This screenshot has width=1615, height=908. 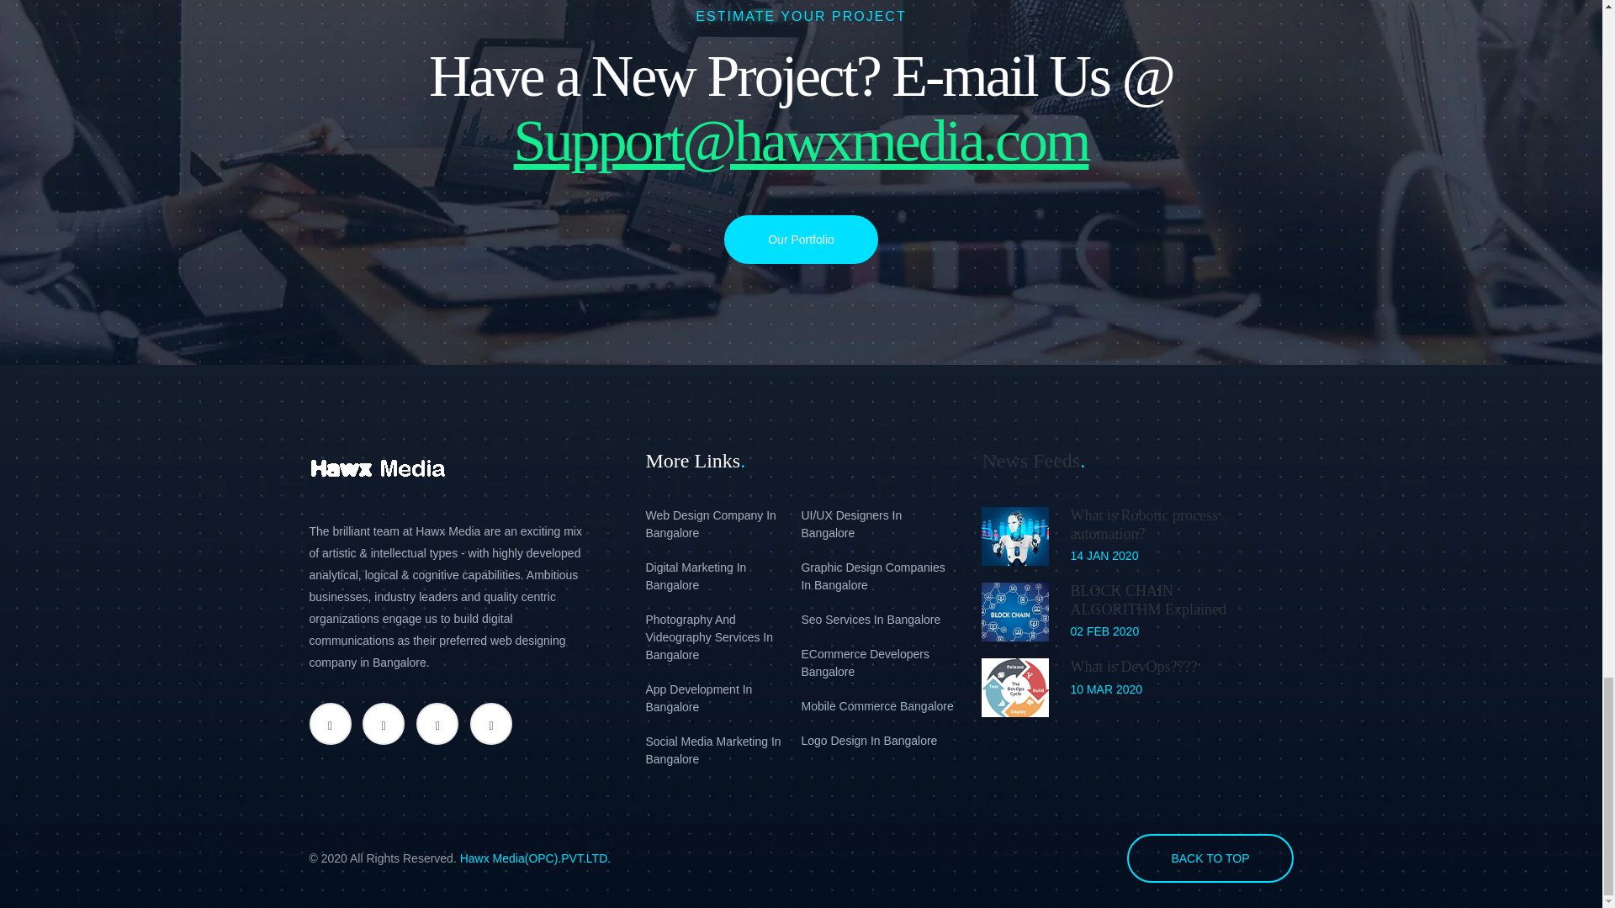 I want to click on Mobile Commerce Bangalore, so click(x=878, y=706).